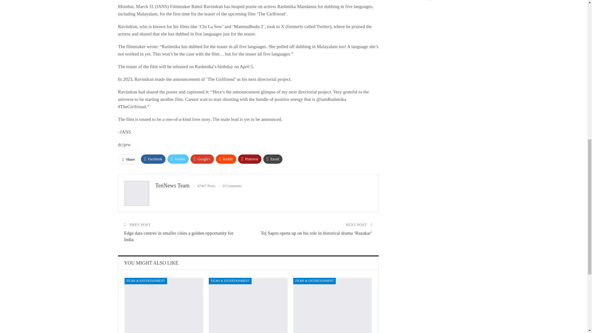 The width and height of the screenshot is (592, 333). Describe the element at coordinates (226, 159) in the screenshot. I see `ReddIt` at that location.